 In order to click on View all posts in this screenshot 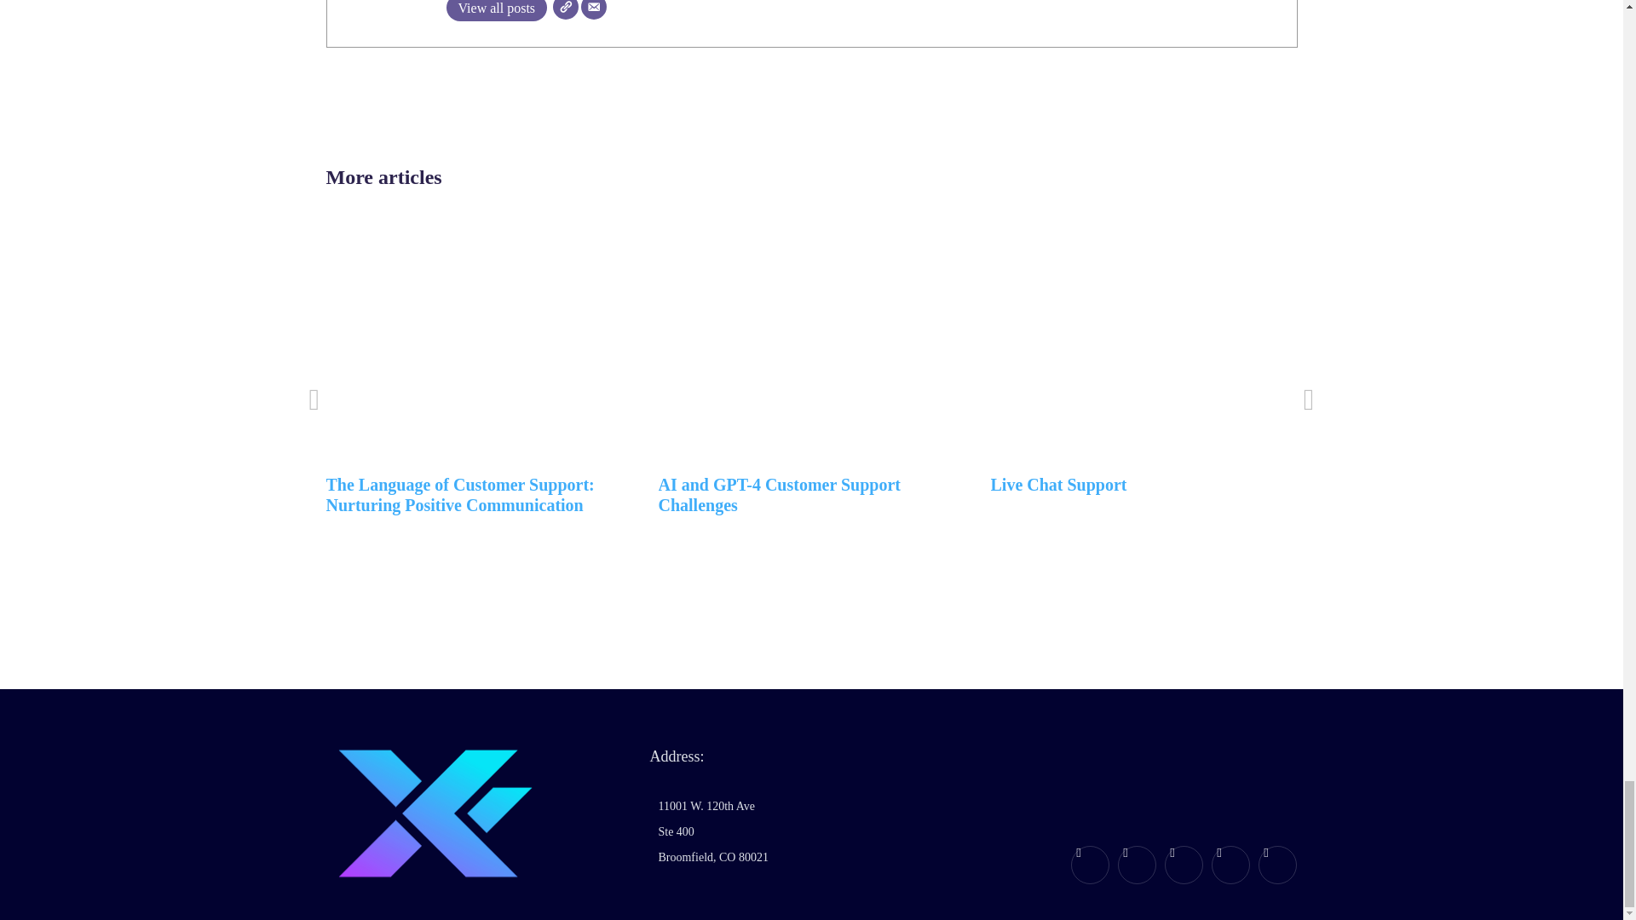, I will do `click(498, 10)`.